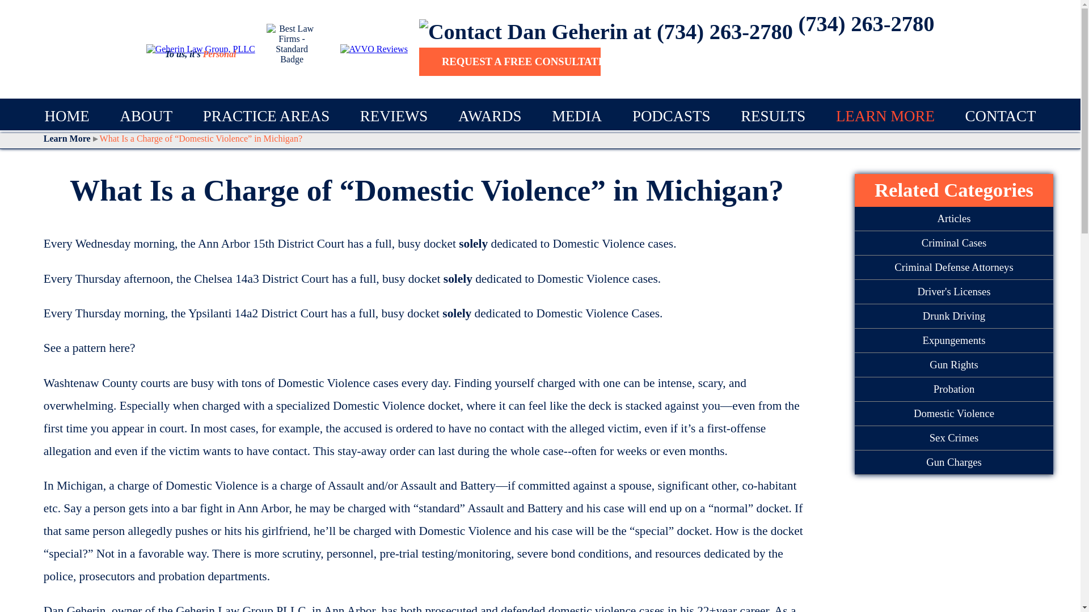  What do you see at coordinates (394, 116) in the screenshot?
I see `REVIEWS` at bounding box center [394, 116].